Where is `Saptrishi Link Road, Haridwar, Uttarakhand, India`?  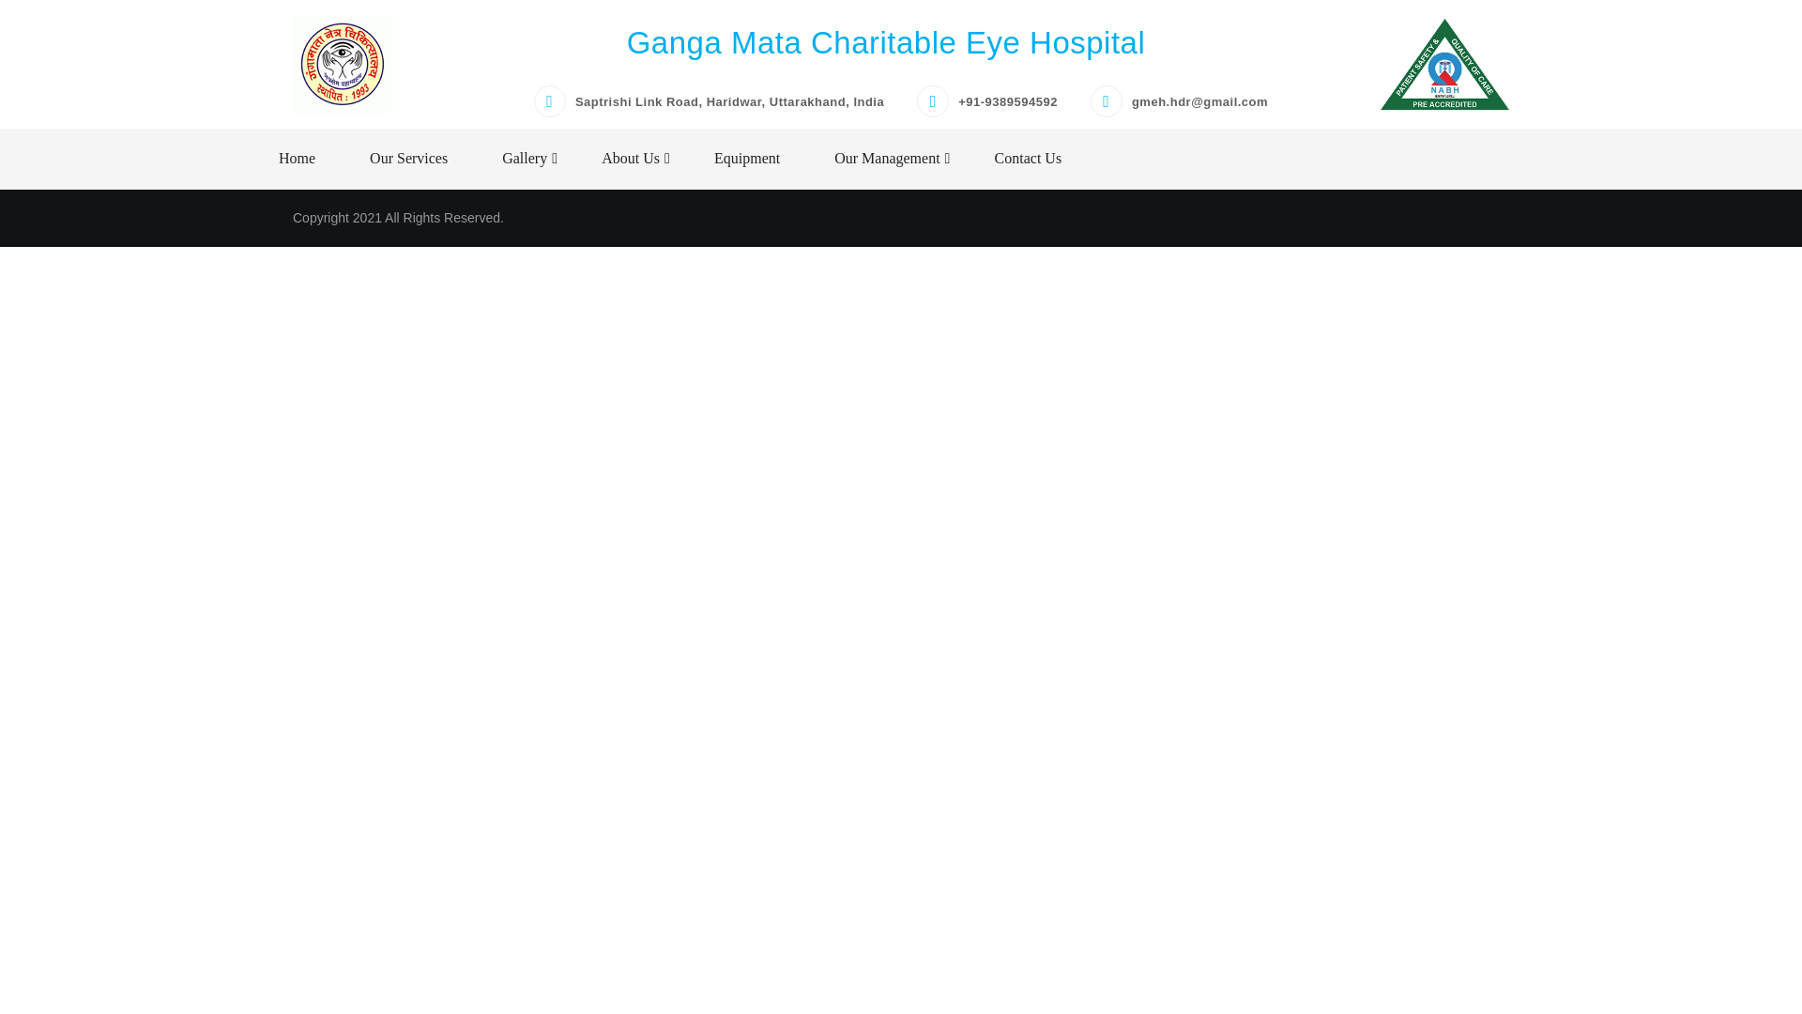
Saptrishi Link Road, Haridwar, Uttarakhand, India is located at coordinates (729, 101).